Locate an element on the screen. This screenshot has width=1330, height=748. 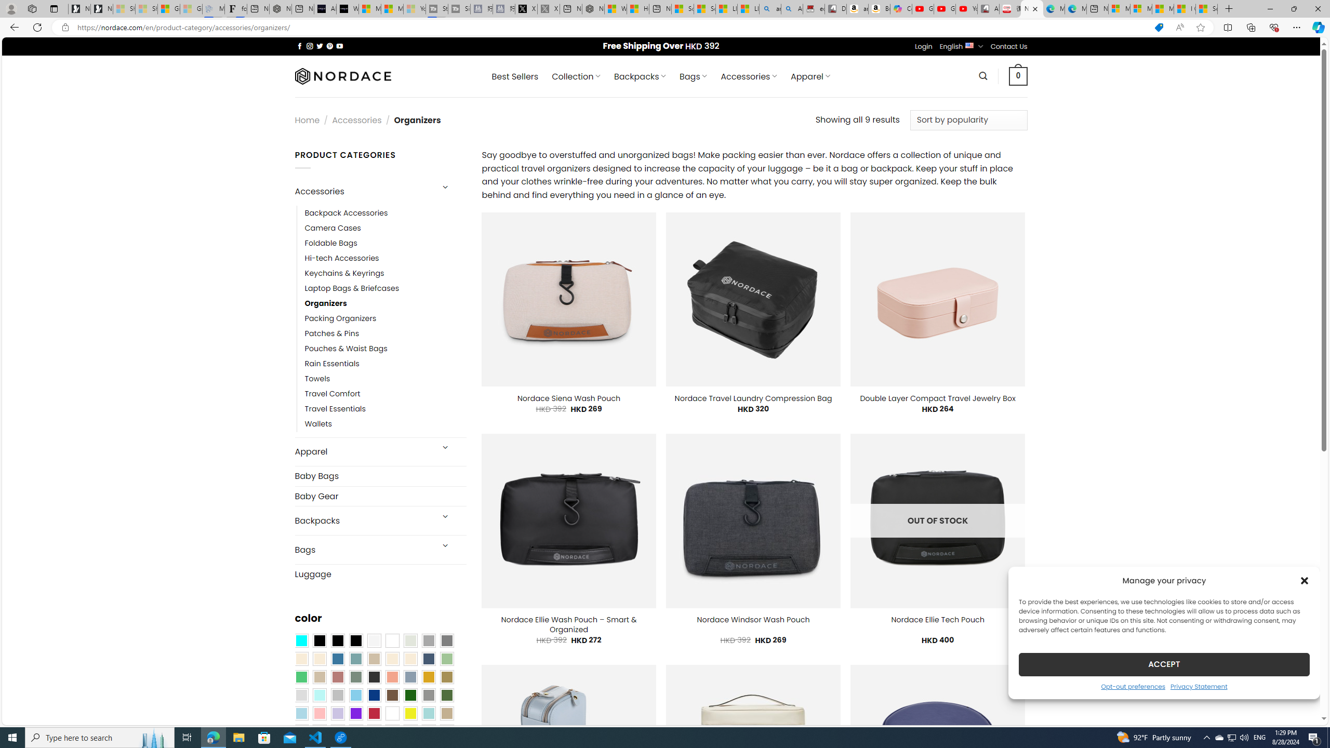
Coral is located at coordinates (392, 677).